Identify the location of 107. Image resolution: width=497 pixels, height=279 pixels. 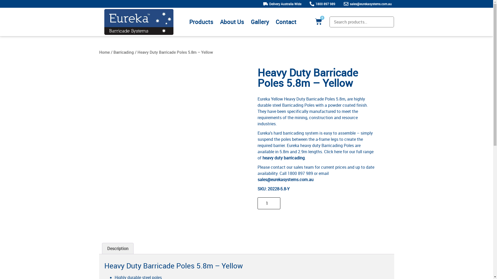
(304, 203).